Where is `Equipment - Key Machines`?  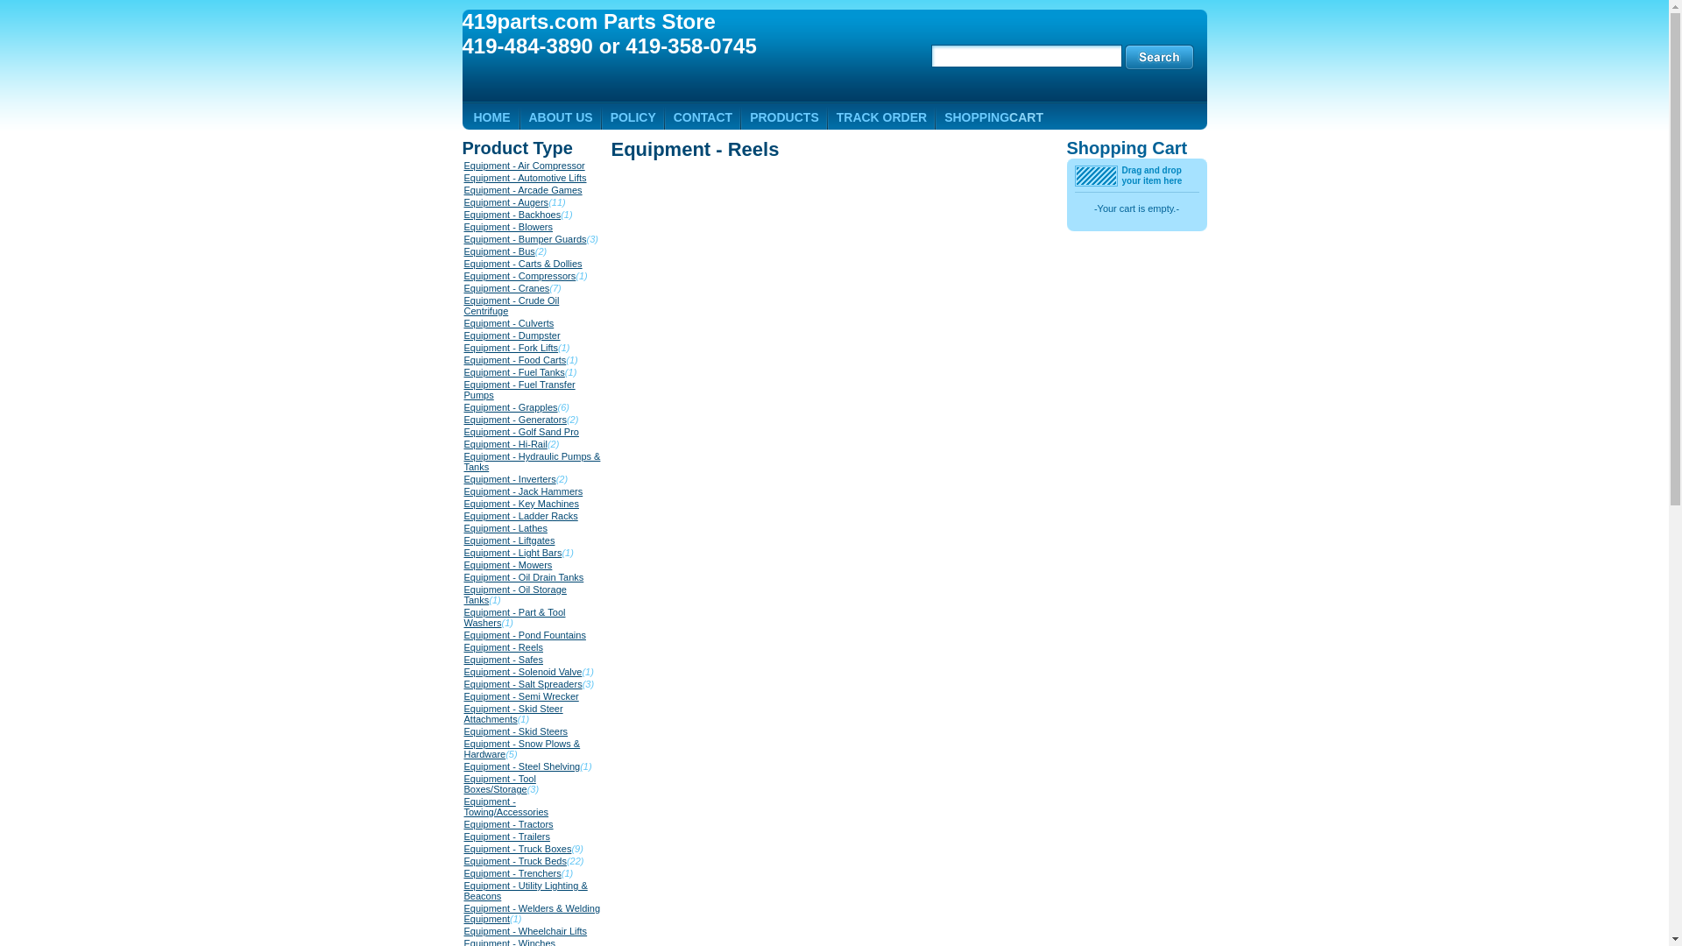
Equipment - Key Machines is located at coordinates (522, 504).